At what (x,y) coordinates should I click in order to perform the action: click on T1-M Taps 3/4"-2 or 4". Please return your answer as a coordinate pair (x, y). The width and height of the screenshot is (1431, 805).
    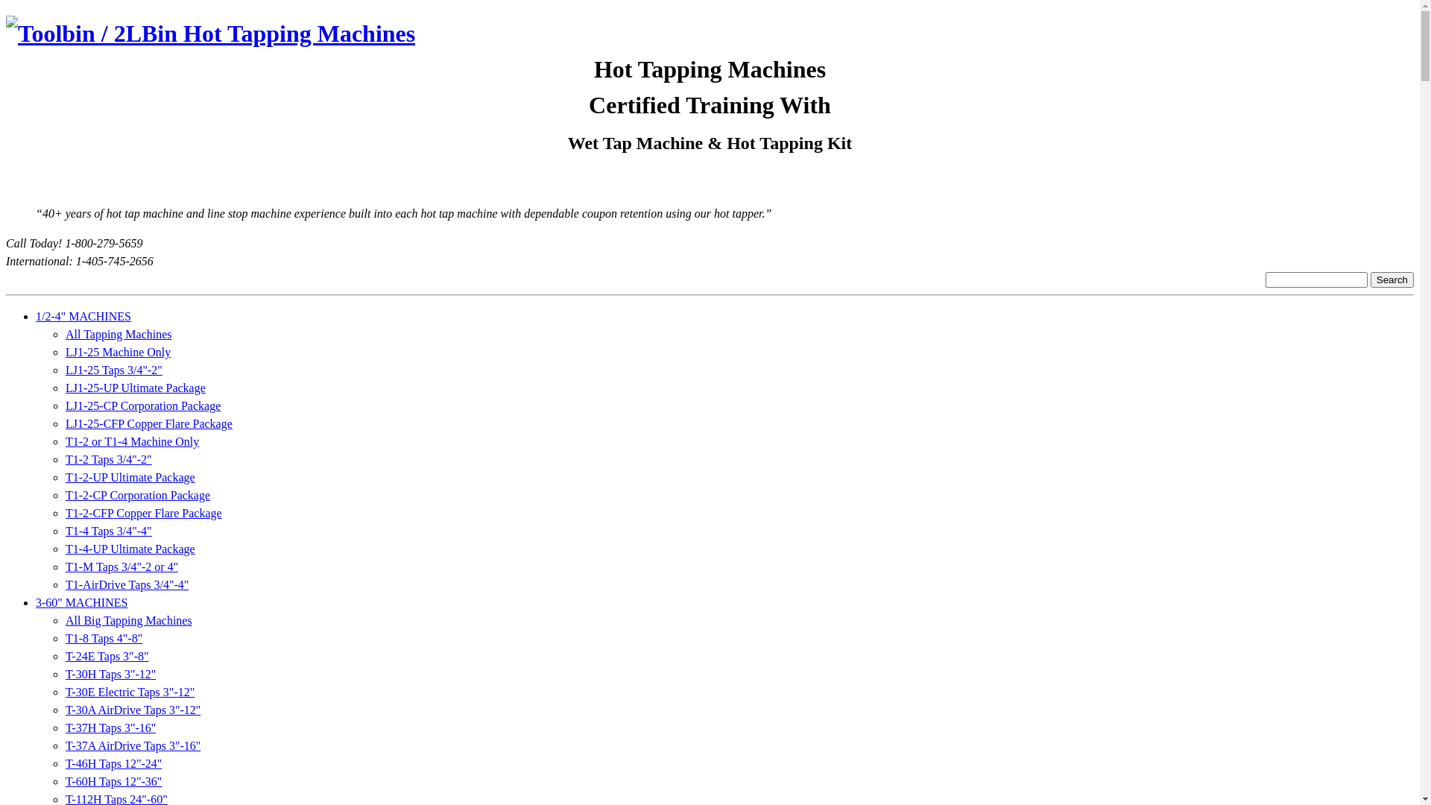
    Looking at the image, I should click on (122, 566).